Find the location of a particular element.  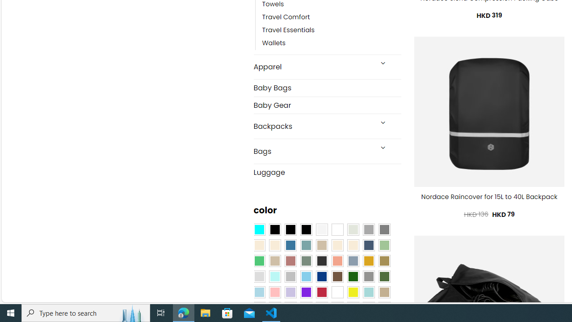

Dark Gray is located at coordinates (368, 230).